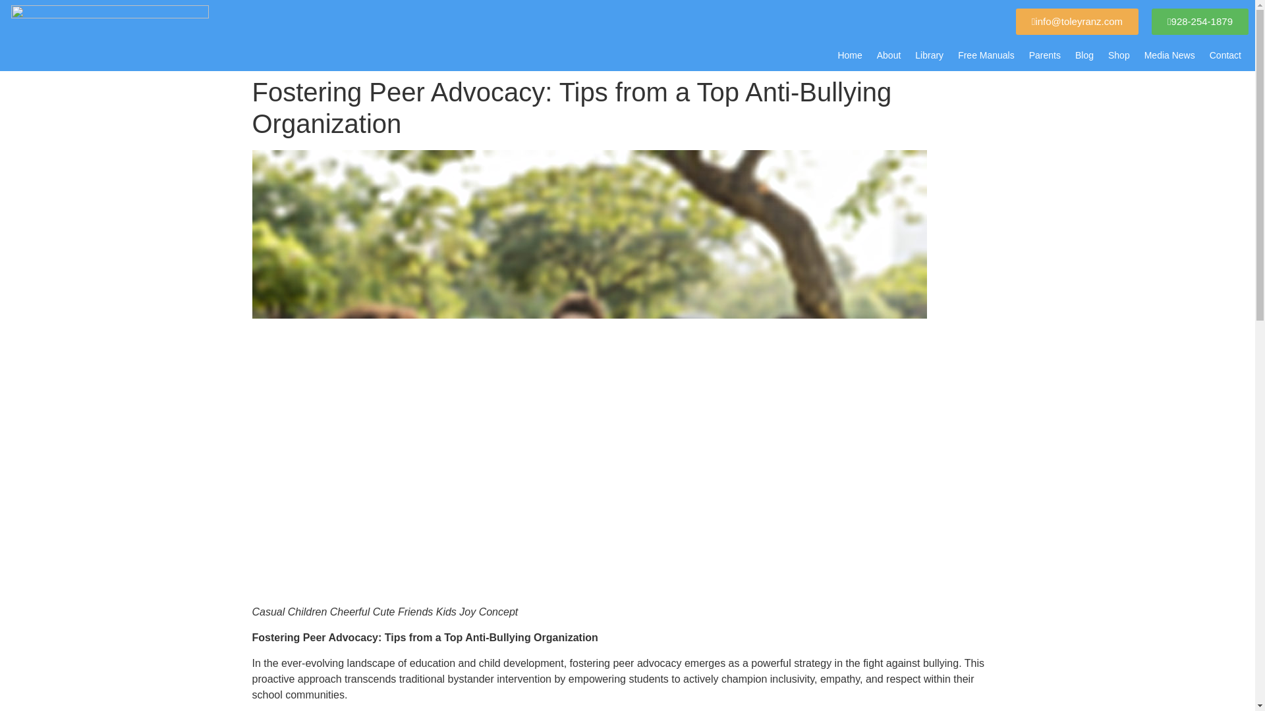 This screenshot has height=711, width=1265. I want to click on Parents, so click(1045, 55).